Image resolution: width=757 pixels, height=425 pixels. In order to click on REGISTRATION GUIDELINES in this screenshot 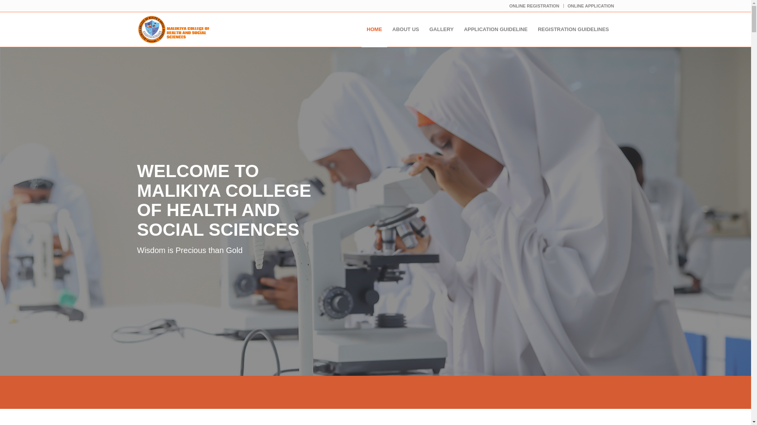, I will do `click(573, 29)`.